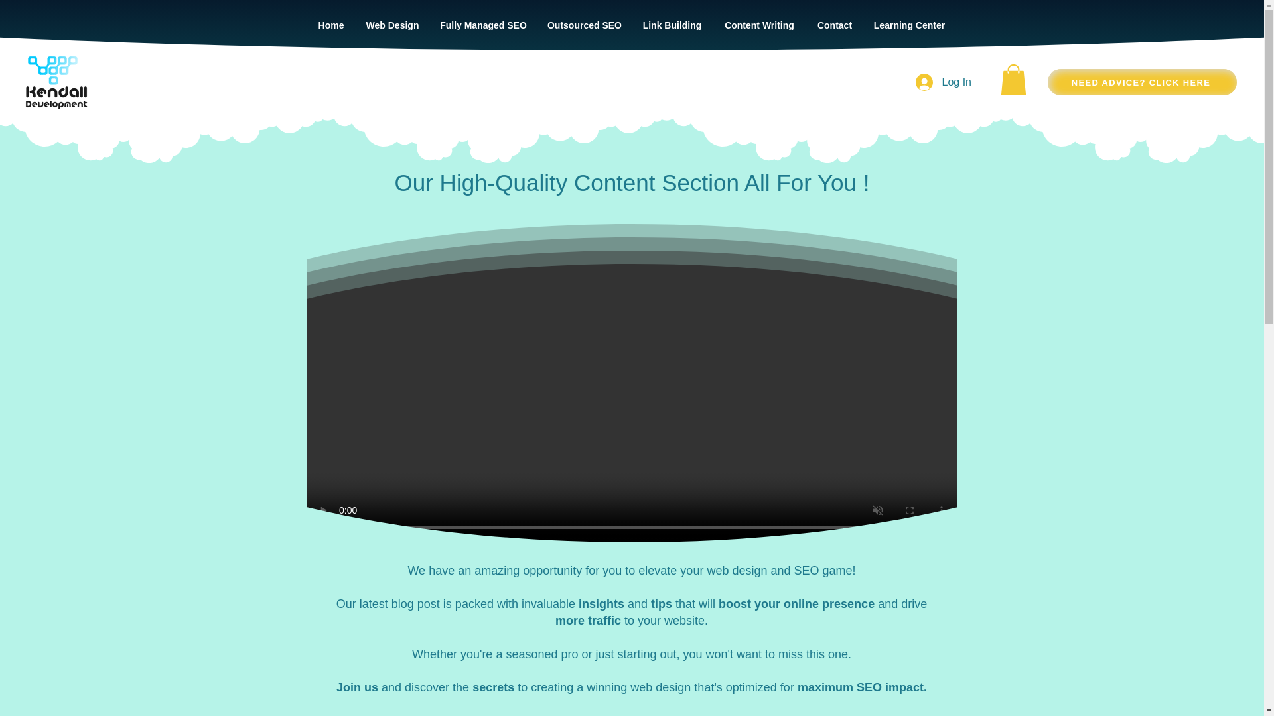  Describe the element at coordinates (330, 25) in the screenshot. I see `Home` at that location.